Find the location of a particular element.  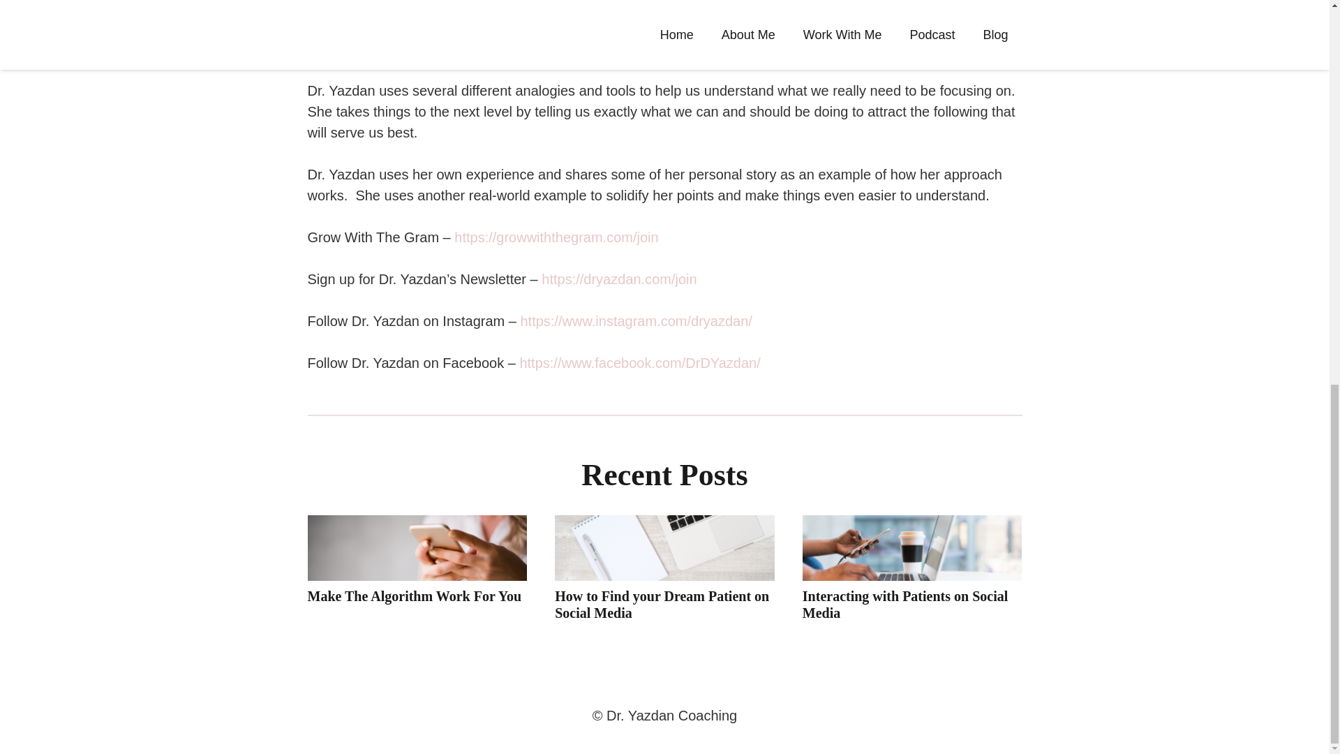

Interacting with Patients on Social Media is located at coordinates (904, 605).